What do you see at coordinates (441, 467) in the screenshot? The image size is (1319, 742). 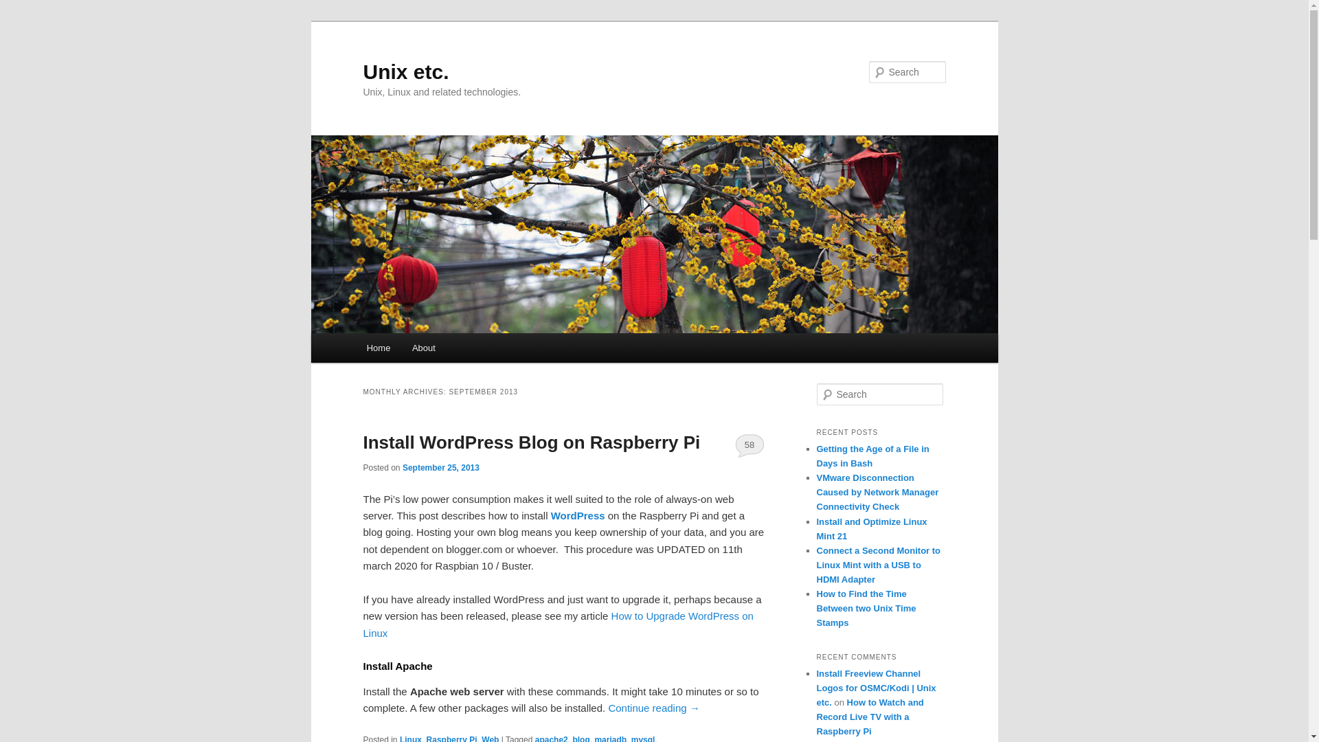 I see `8:52 pm` at bounding box center [441, 467].